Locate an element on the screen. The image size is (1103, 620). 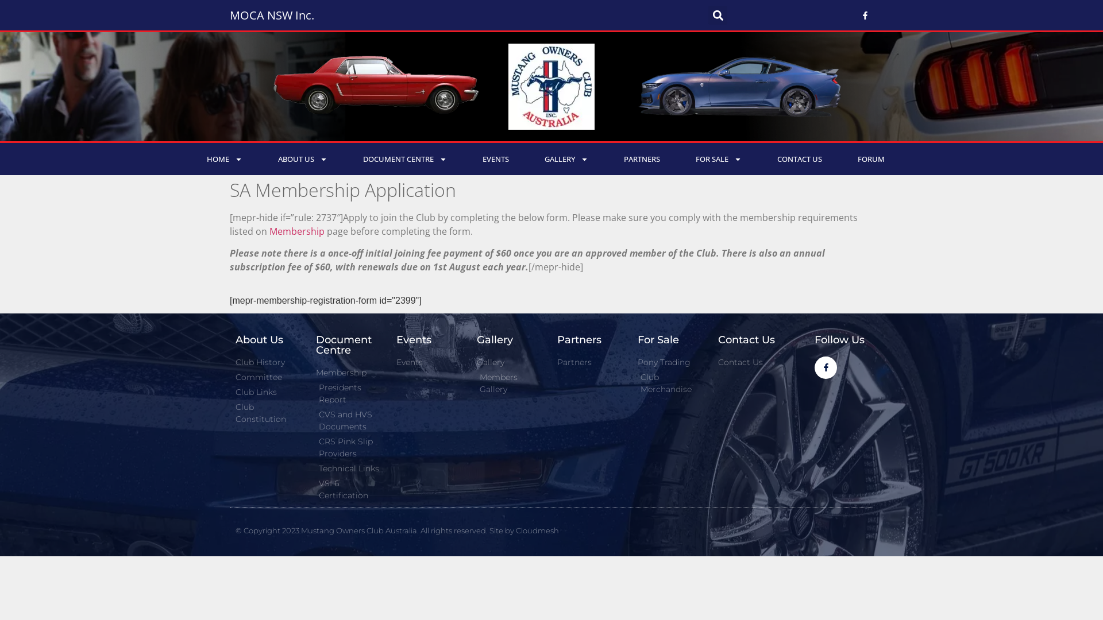
PARTNERS is located at coordinates (642, 159).